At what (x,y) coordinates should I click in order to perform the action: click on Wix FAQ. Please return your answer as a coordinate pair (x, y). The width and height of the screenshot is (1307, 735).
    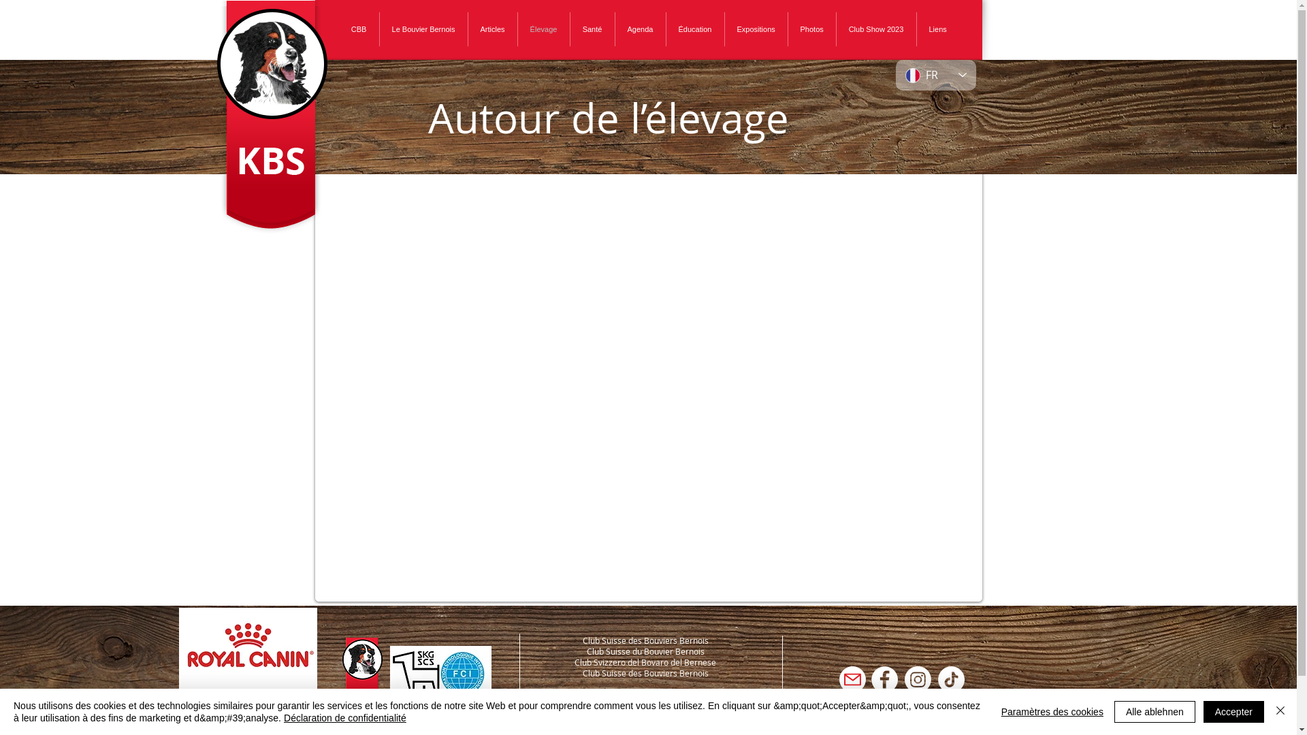
    Looking at the image, I should click on (645, 411).